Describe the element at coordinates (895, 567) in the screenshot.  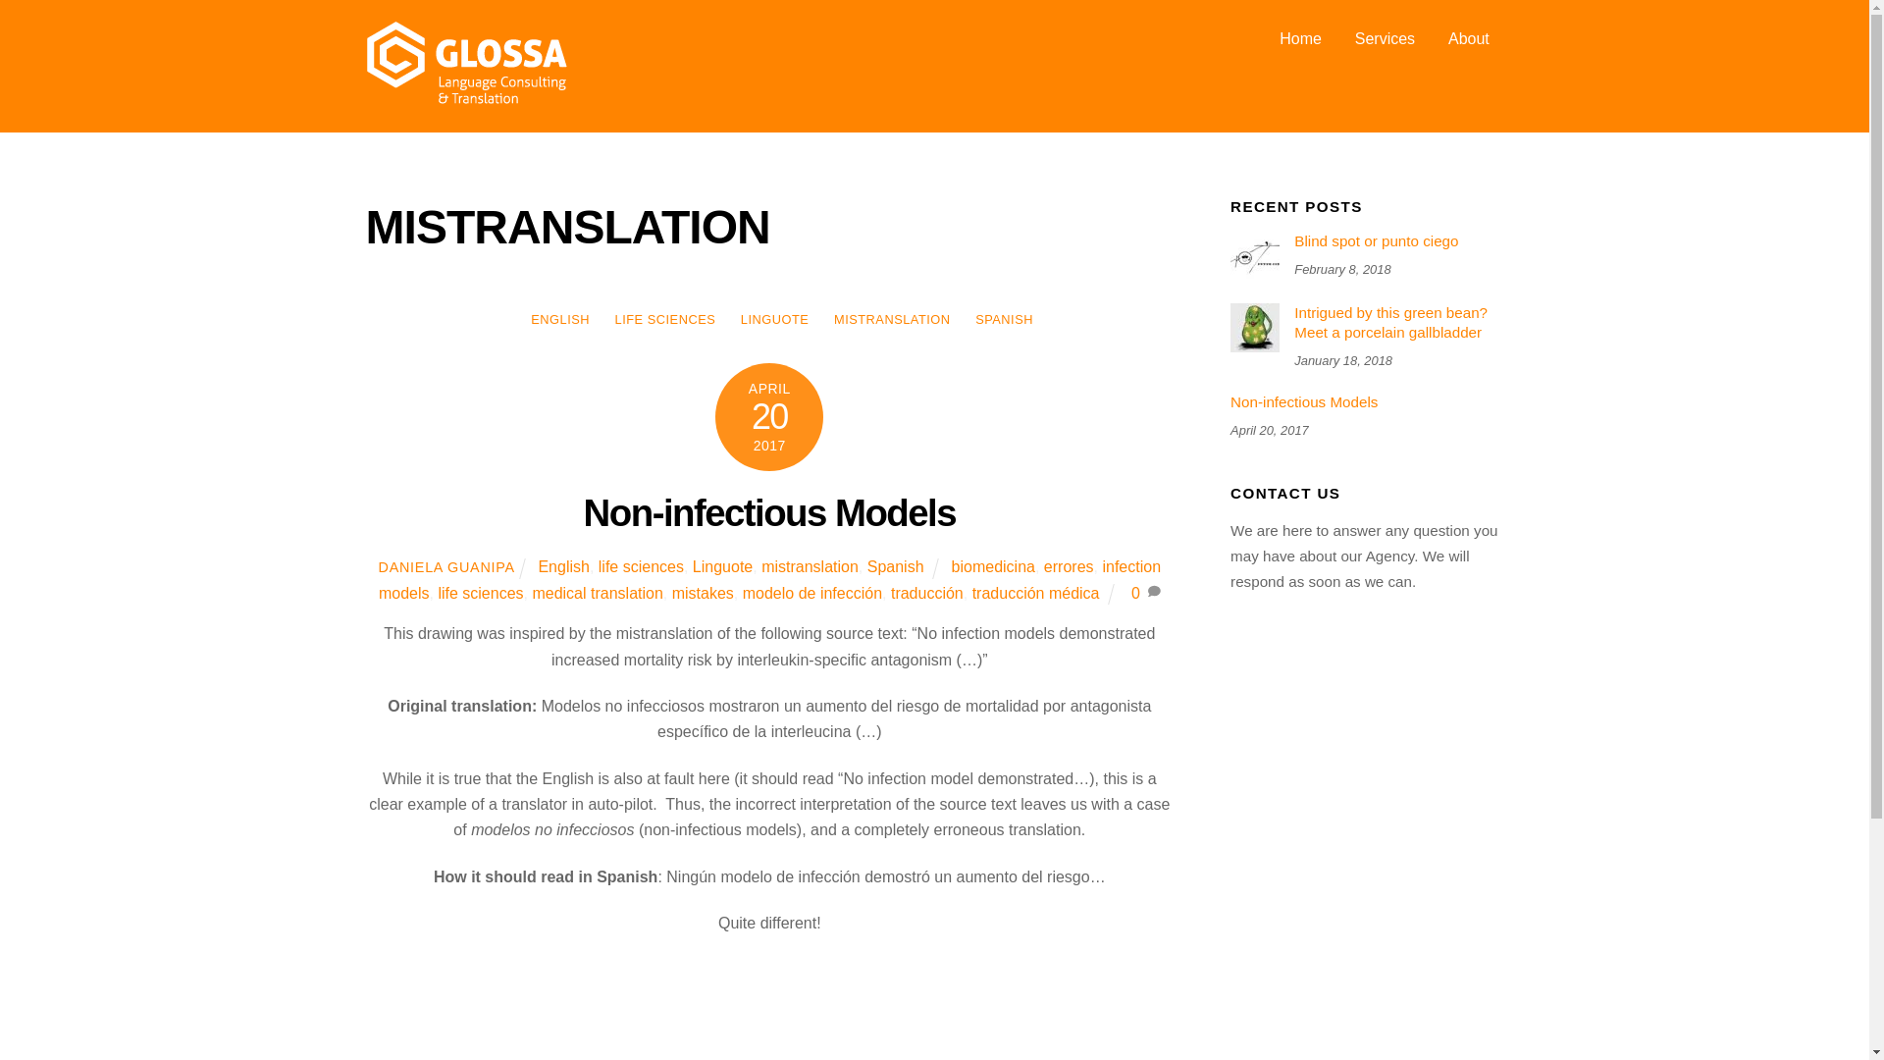
I see `Spanish` at that location.